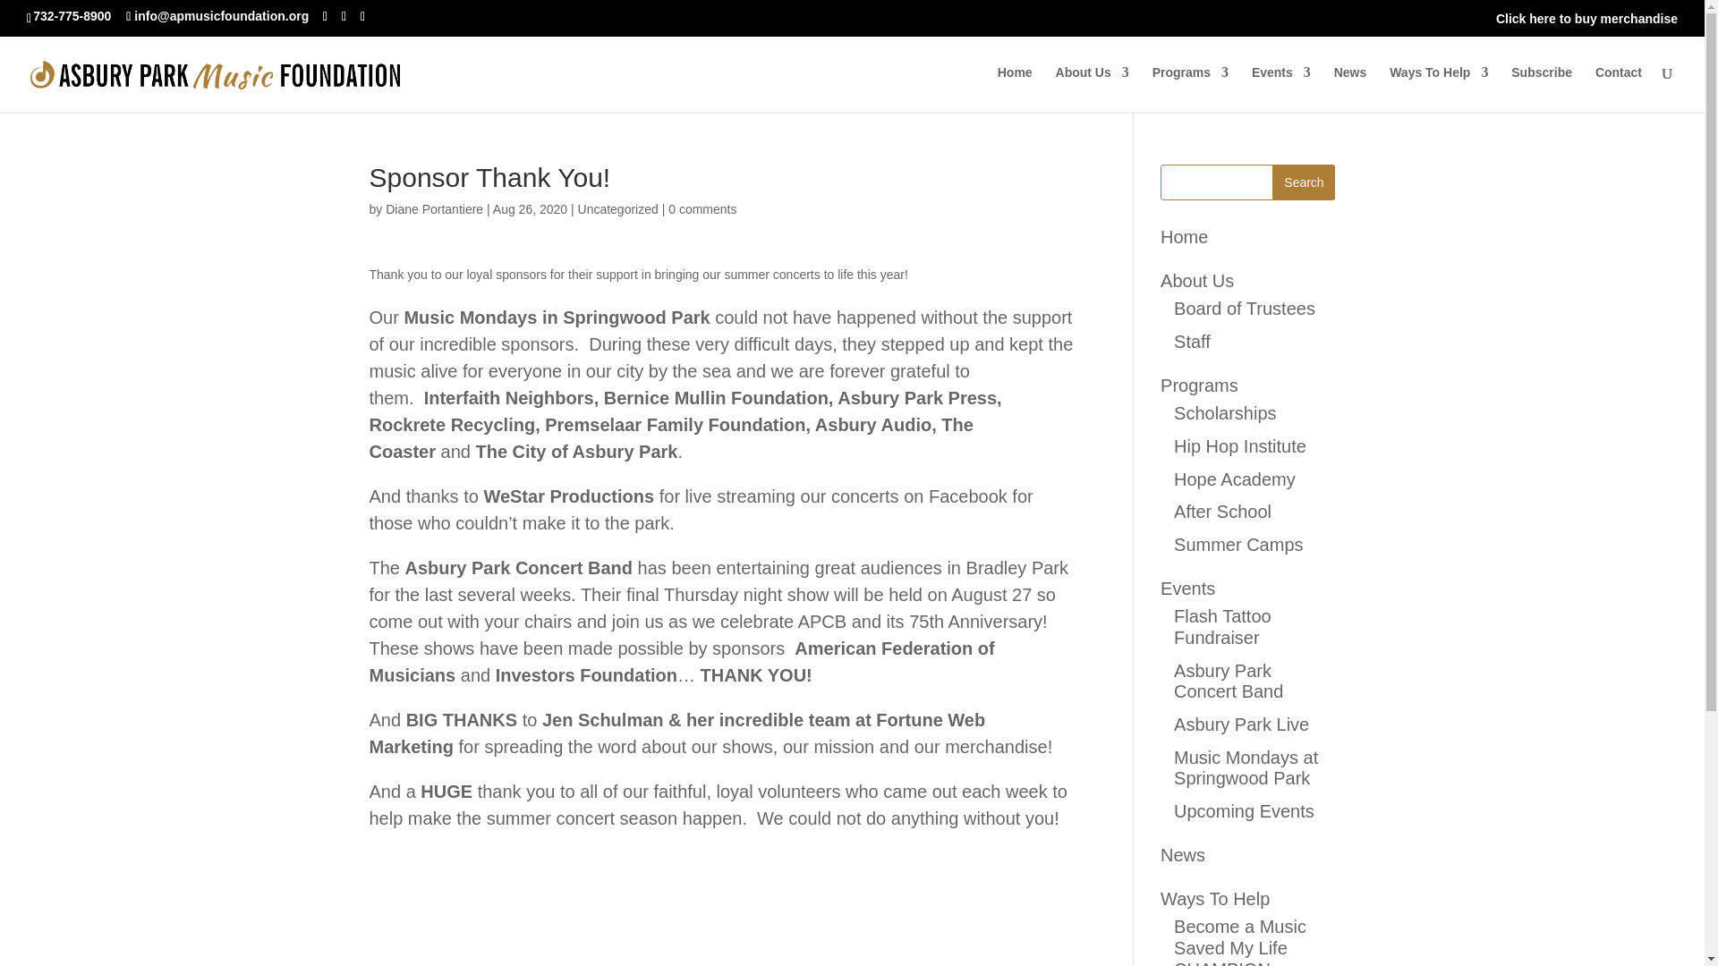  What do you see at coordinates (1541, 87) in the screenshot?
I see `Subscribe` at bounding box center [1541, 87].